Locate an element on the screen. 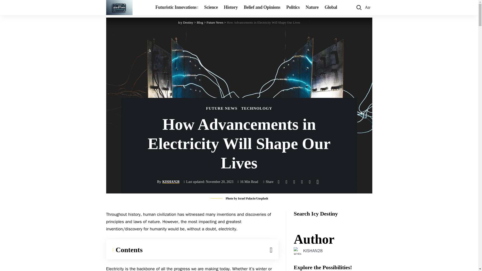  Go to the Future News Category archives. is located at coordinates (215, 23).